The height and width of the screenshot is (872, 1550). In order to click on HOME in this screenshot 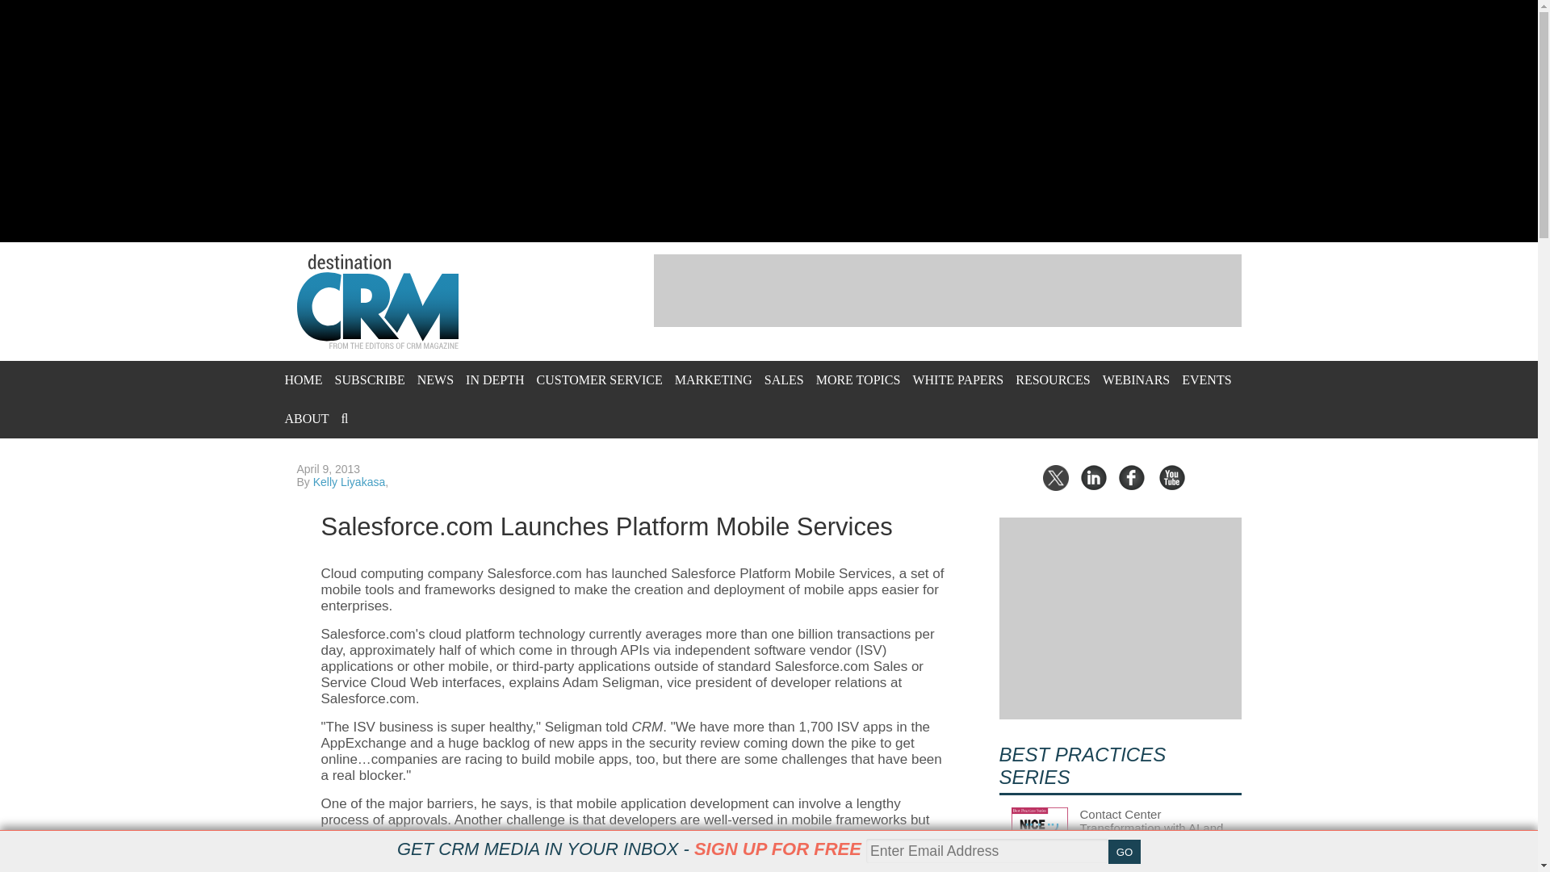, I will do `click(303, 379)`.